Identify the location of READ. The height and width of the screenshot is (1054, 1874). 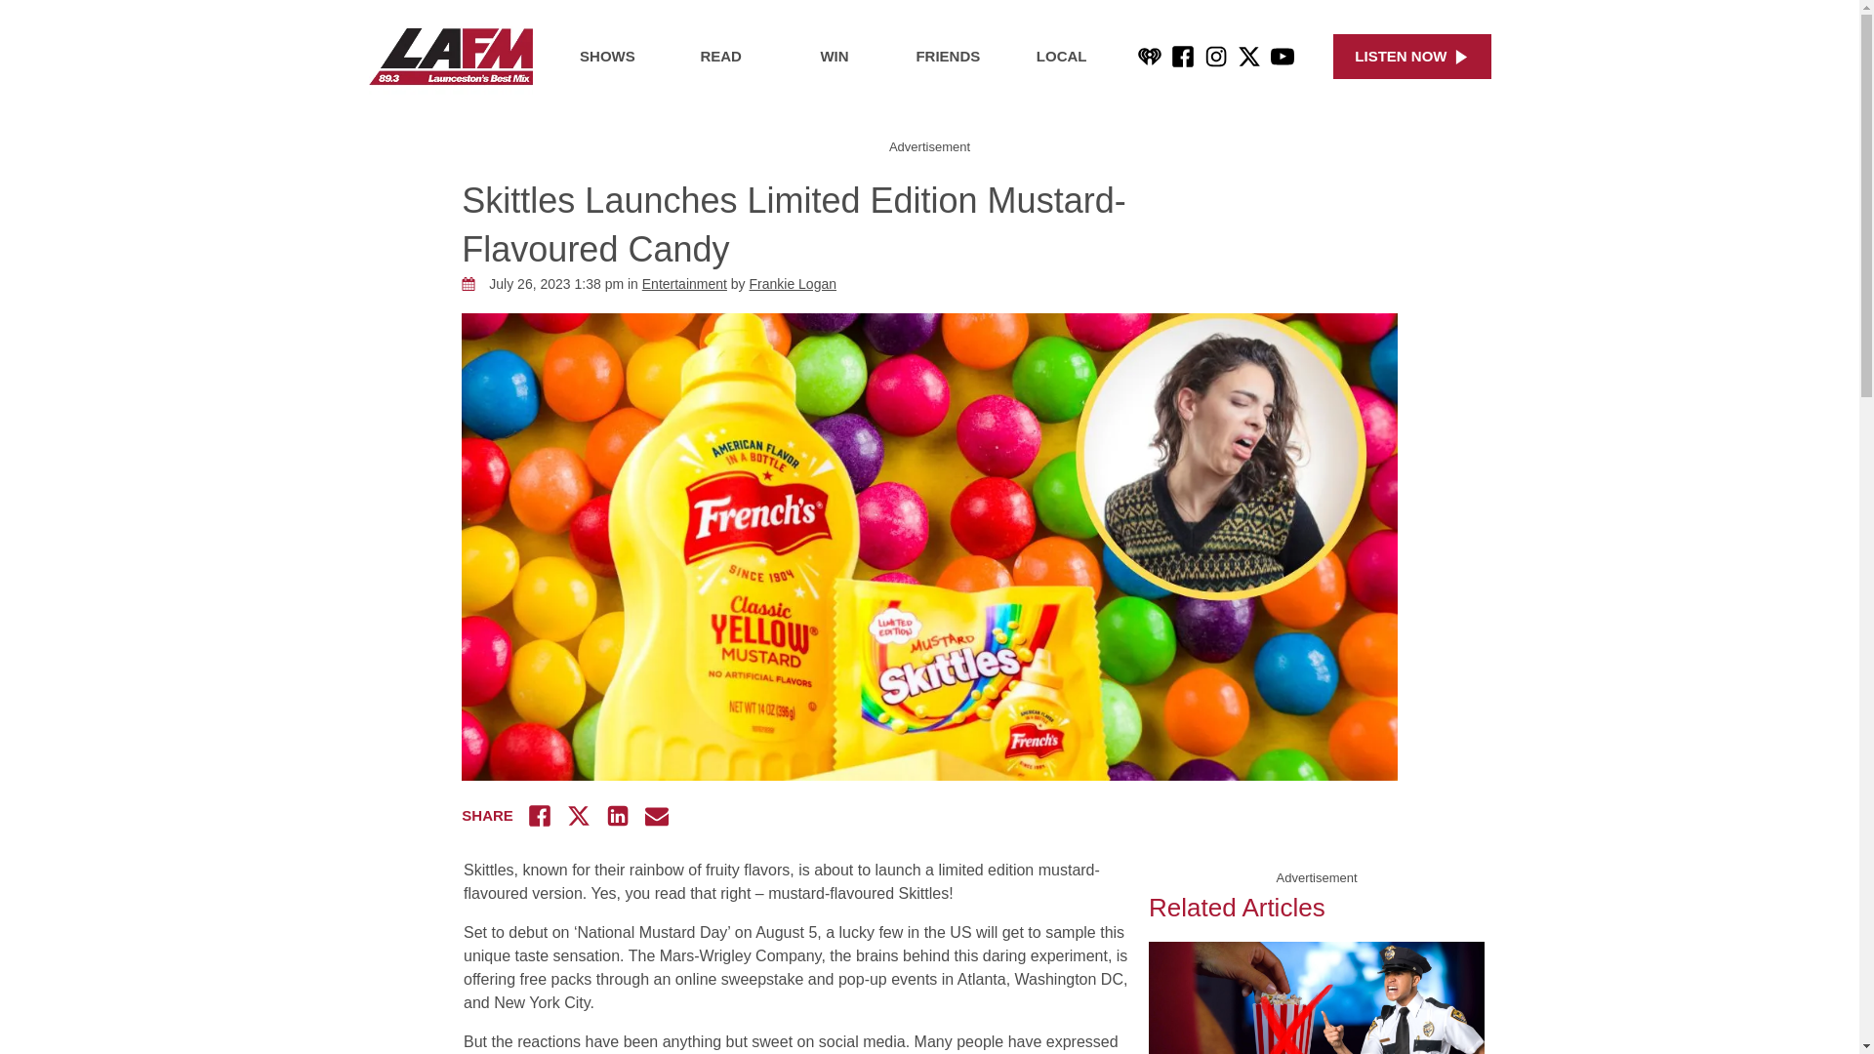
(720, 57).